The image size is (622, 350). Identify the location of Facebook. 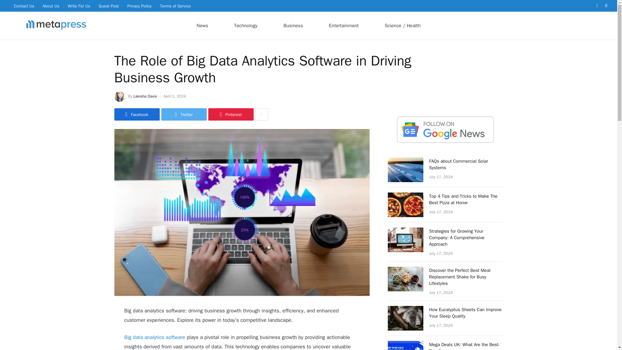
(136, 114).